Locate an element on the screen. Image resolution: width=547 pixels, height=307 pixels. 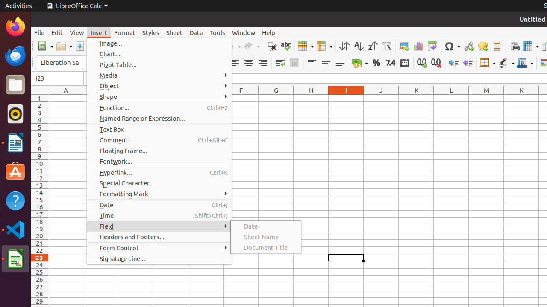
Align Bottom is located at coordinates (340, 63).